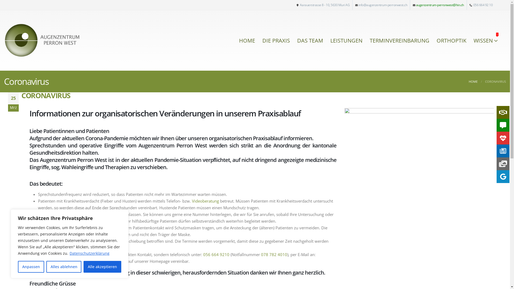 This screenshot has width=514, height=289. Describe the element at coordinates (381, 5) in the screenshot. I see `info@augenzentrum-perronwest.ch` at that location.